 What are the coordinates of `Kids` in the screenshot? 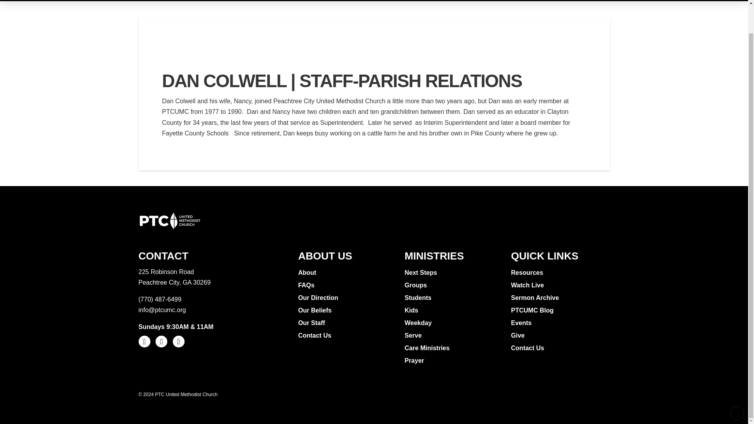 It's located at (412, 310).